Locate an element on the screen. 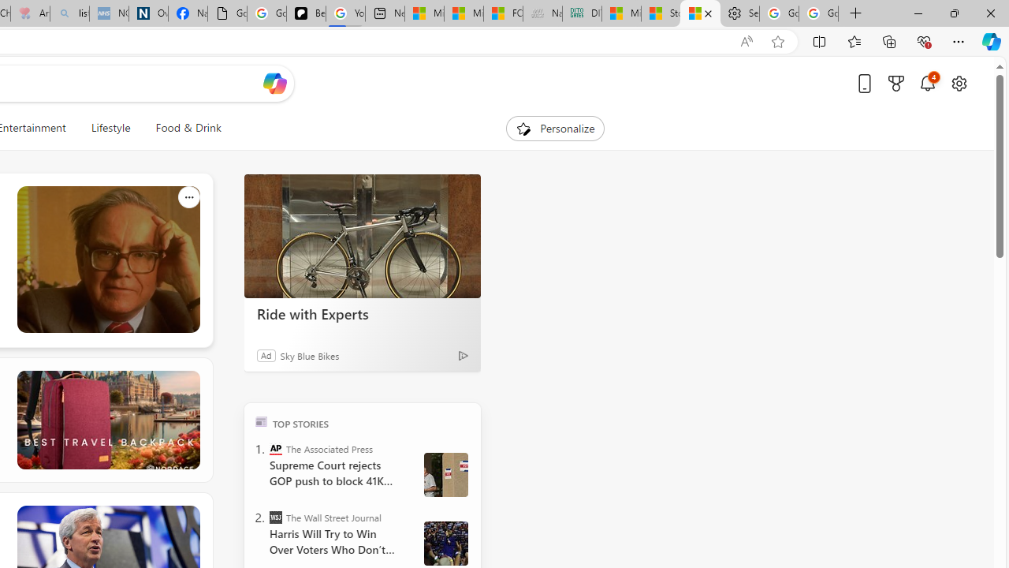  Ride with Experts is located at coordinates (363, 237).